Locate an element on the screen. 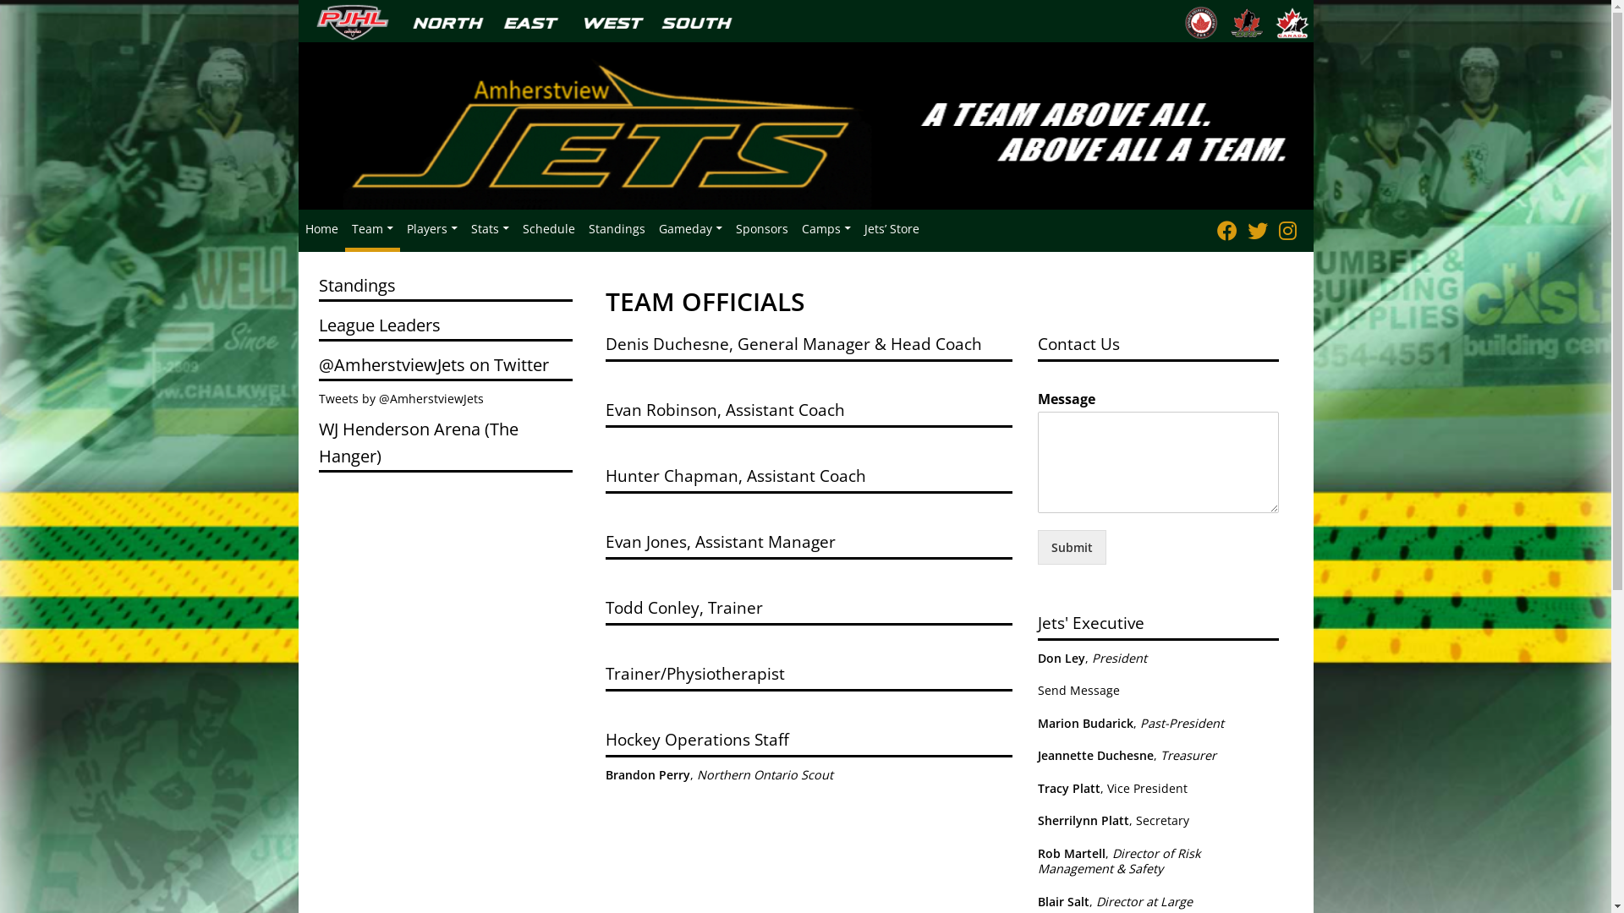 This screenshot has height=913, width=1624. Tweets by @AmherstviewJets is located at coordinates (401, 399).